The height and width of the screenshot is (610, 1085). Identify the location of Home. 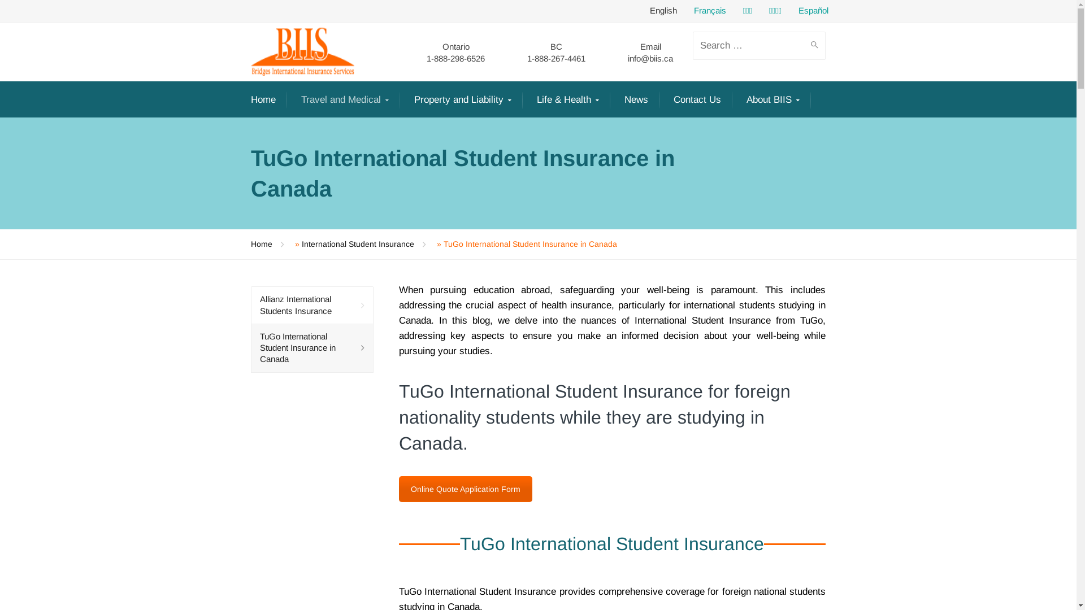
(263, 99).